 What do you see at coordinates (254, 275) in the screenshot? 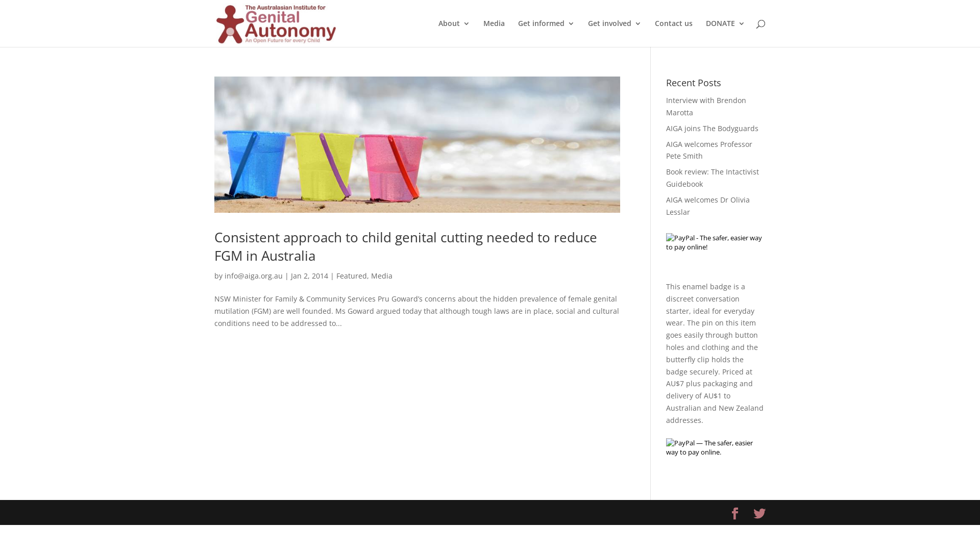
I see `info@aiga.org.au` at bounding box center [254, 275].